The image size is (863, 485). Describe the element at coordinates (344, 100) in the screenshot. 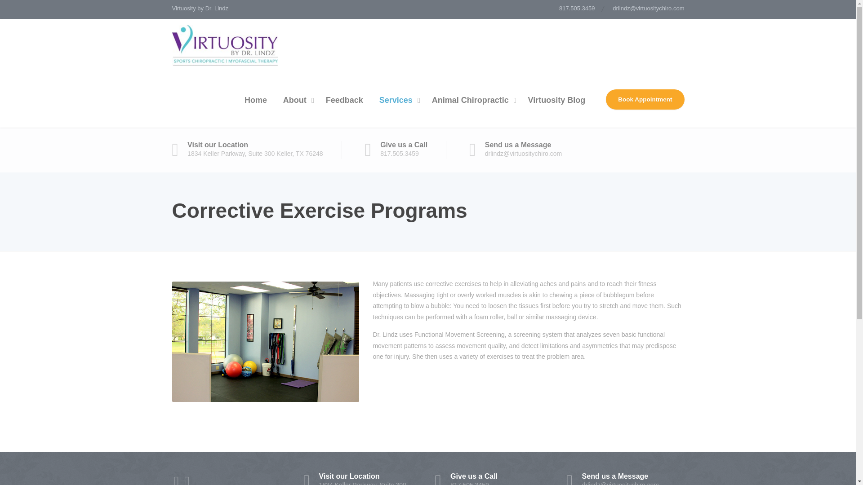

I see `Feedback` at that location.